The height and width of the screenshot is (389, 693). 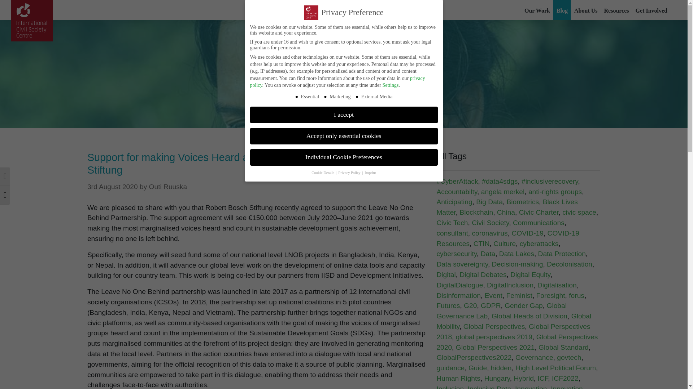 I want to click on Biometrics, so click(x=523, y=202).